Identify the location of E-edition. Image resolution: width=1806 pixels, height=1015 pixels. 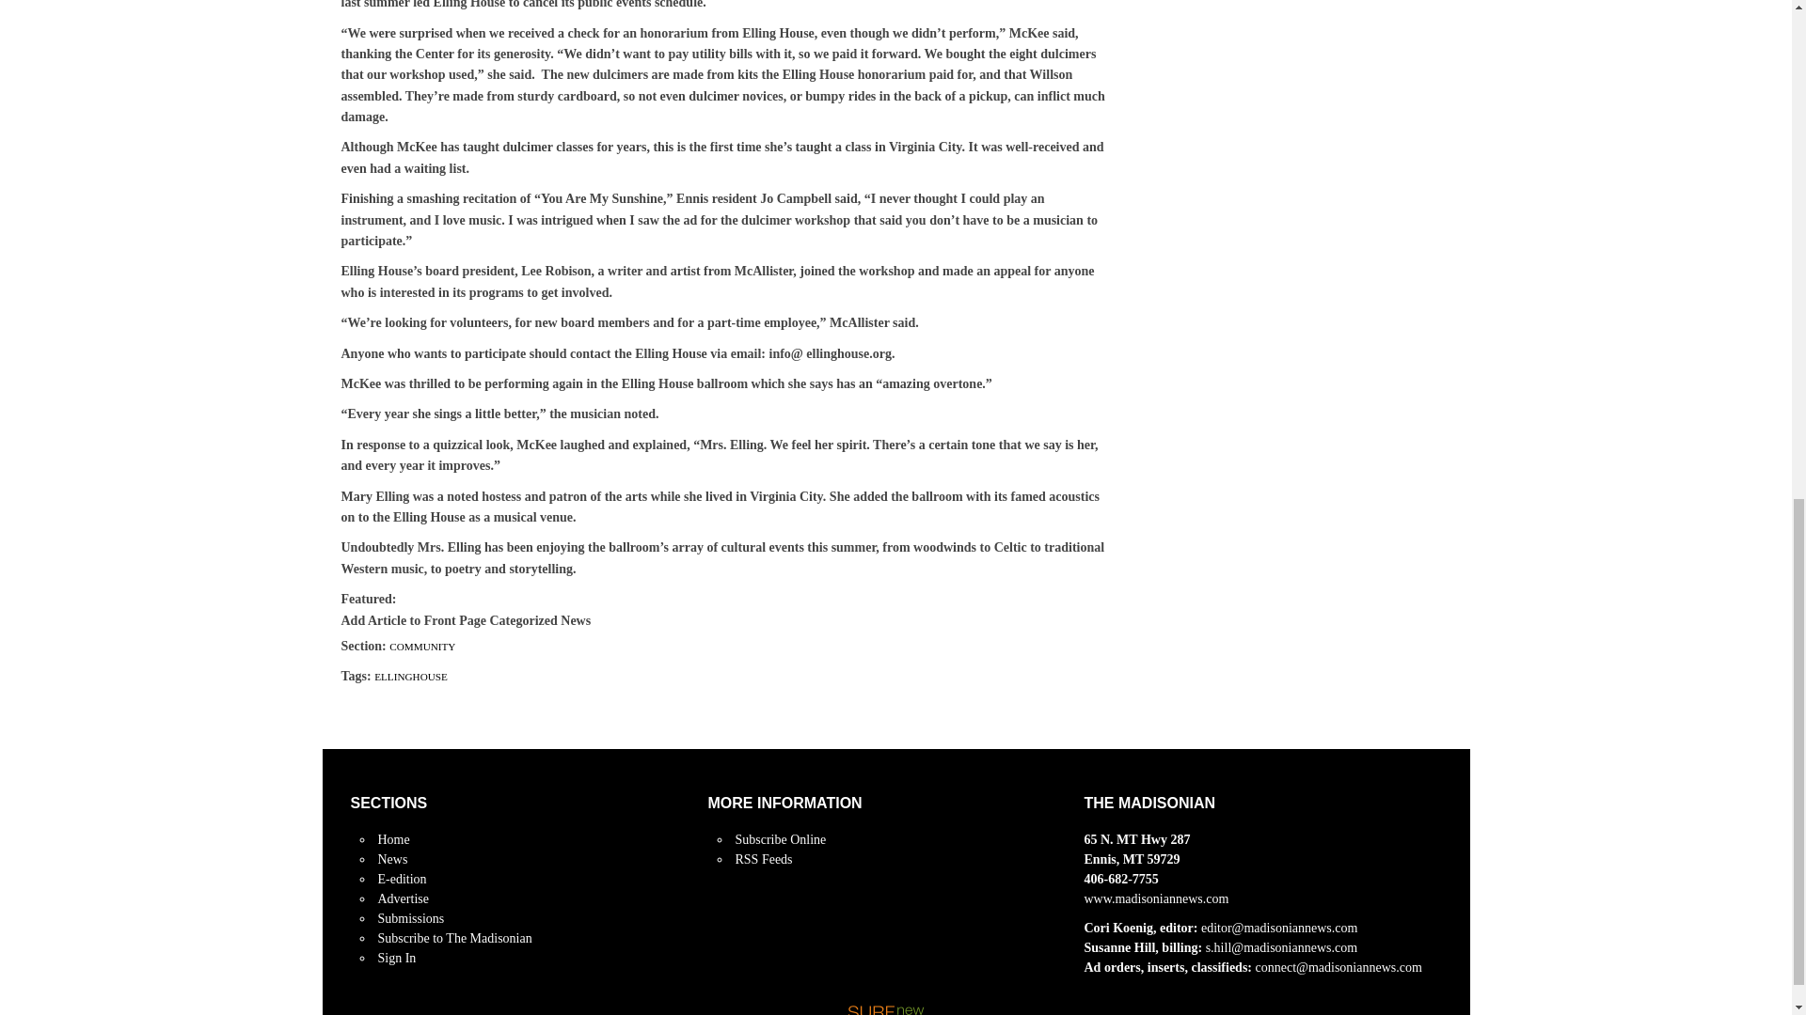
(402, 878).